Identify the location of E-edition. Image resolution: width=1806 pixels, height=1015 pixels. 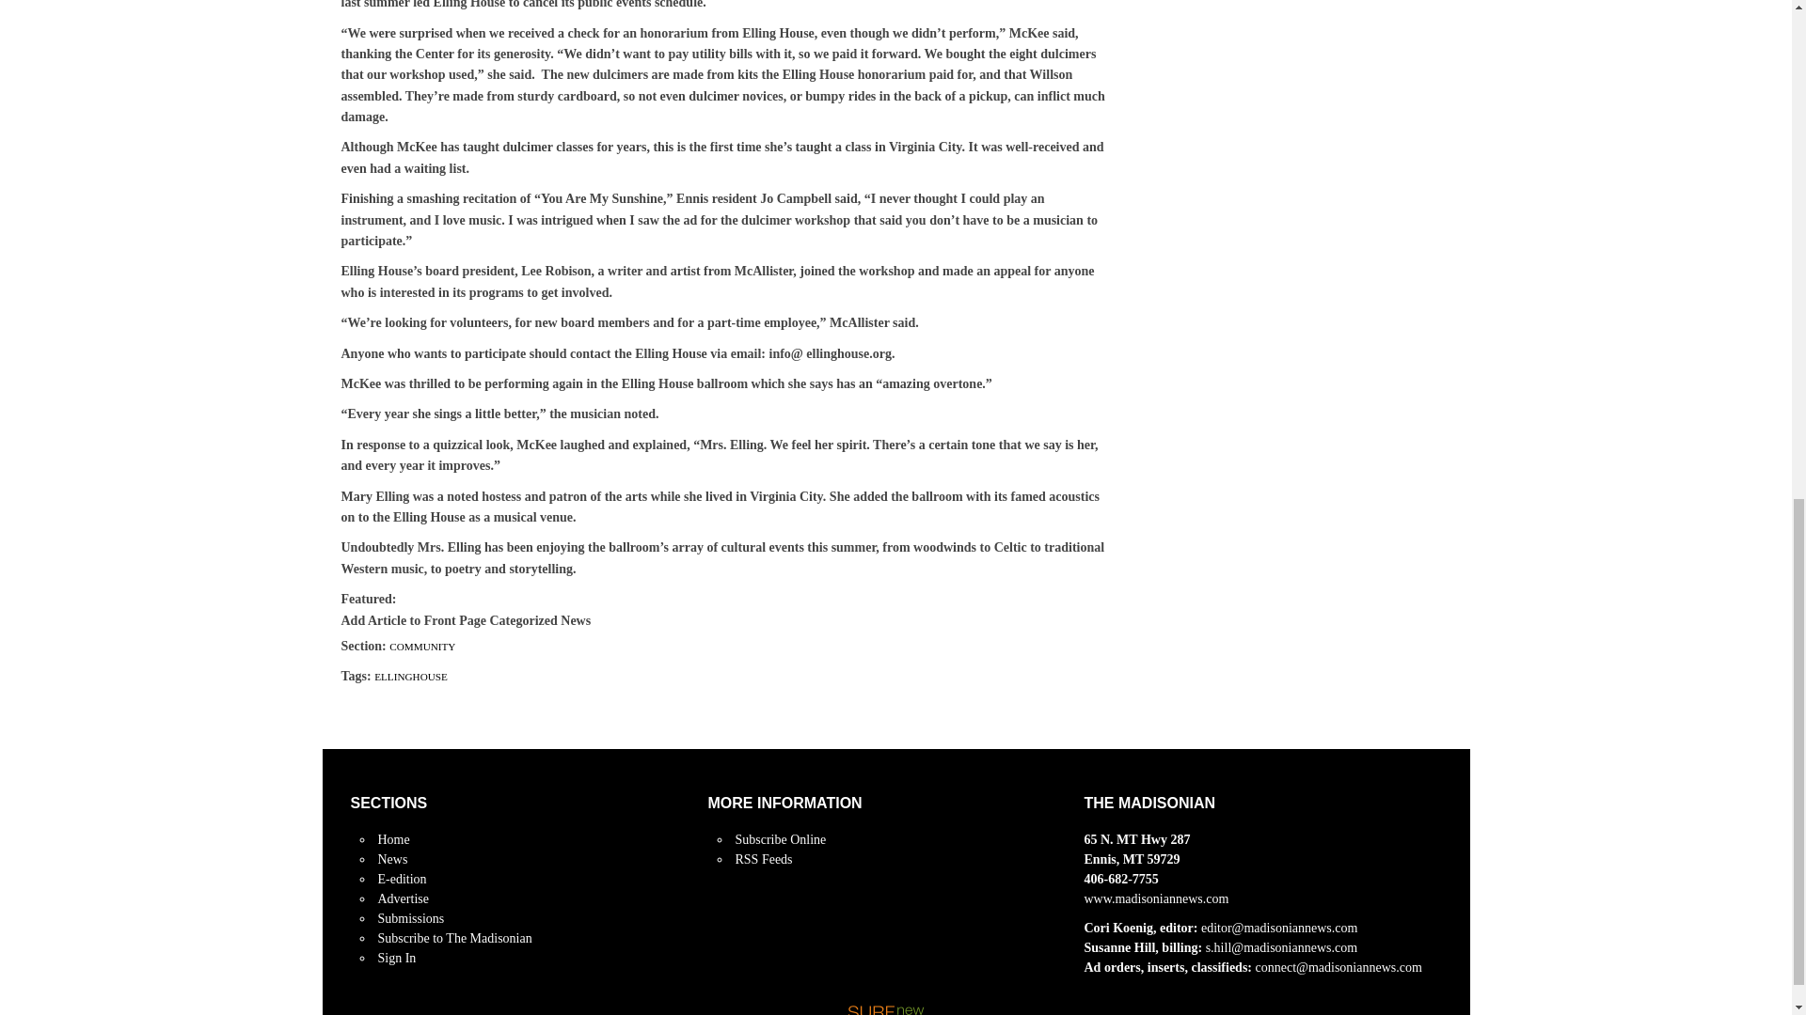
(402, 878).